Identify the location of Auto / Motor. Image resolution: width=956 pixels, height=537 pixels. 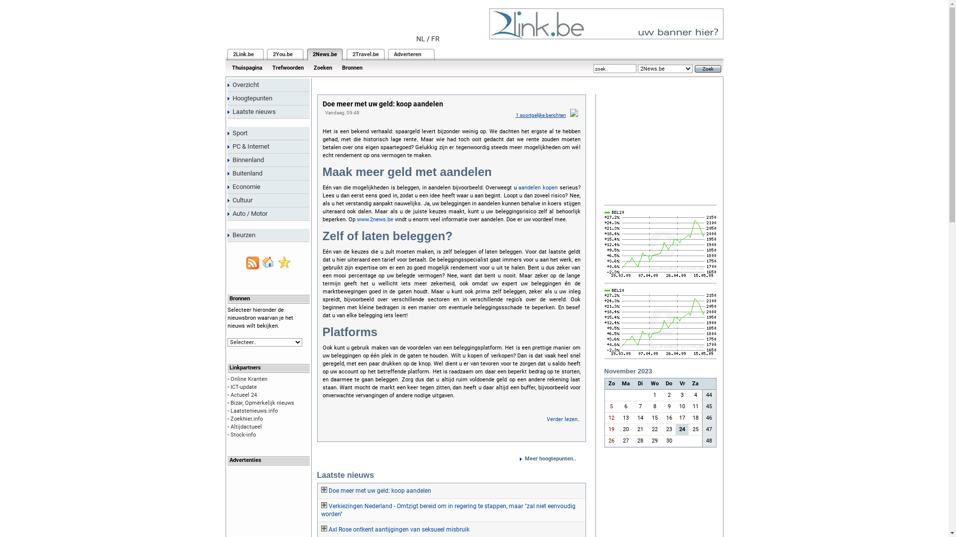
(268, 214).